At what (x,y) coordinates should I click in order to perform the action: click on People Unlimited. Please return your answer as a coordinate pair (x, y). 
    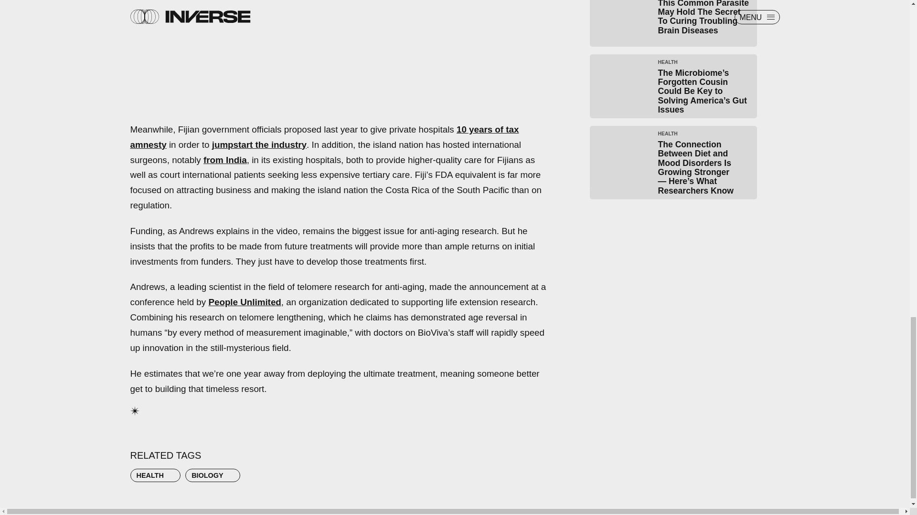
    Looking at the image, I should click on (244, 302).